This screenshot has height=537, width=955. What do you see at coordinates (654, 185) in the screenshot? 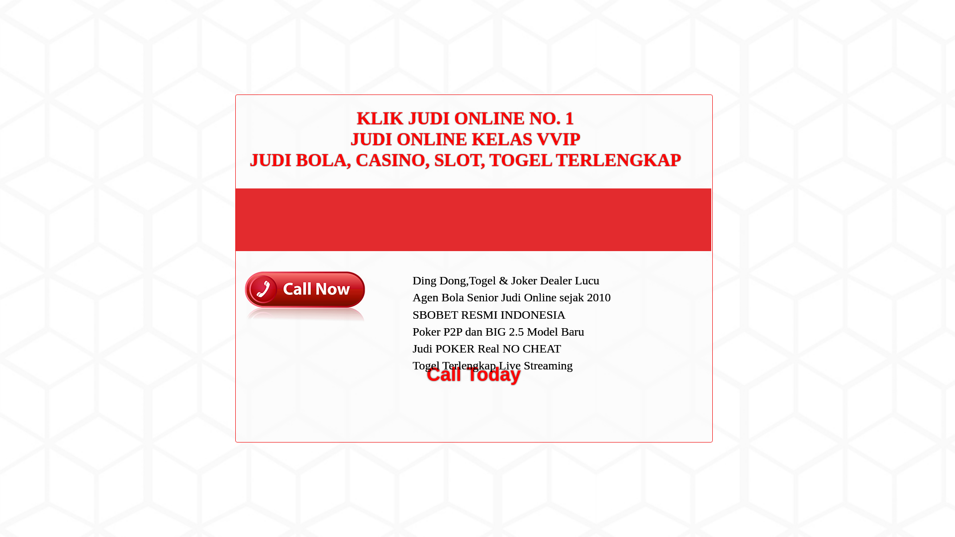
I see `DMCA Policy` at bounding box center [654, 185].